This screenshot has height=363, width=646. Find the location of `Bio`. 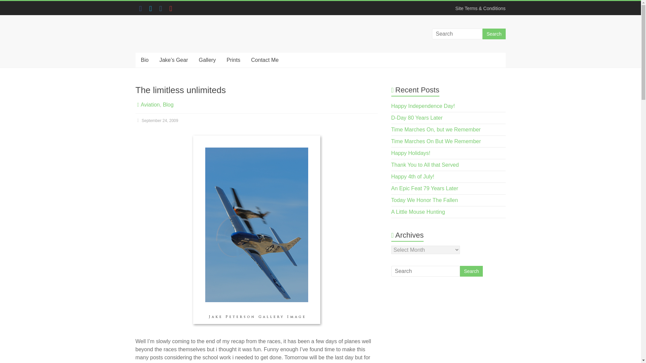

Bio is located at coordinates (144, 60).